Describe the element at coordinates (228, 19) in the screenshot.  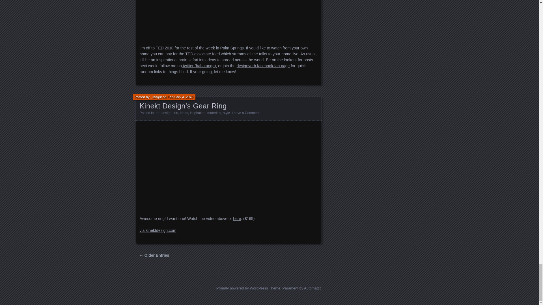
I see `ted.2010` at that location.